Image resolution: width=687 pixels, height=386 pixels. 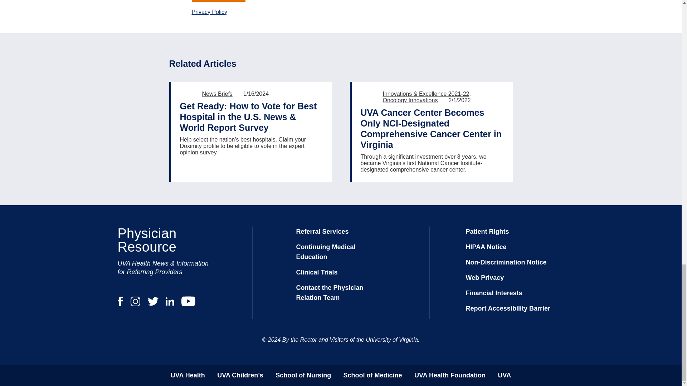 What do you see at coordinates (209, 11) in the screenshot?
I see `Privacy Policy` at bounding box center [209, 11].